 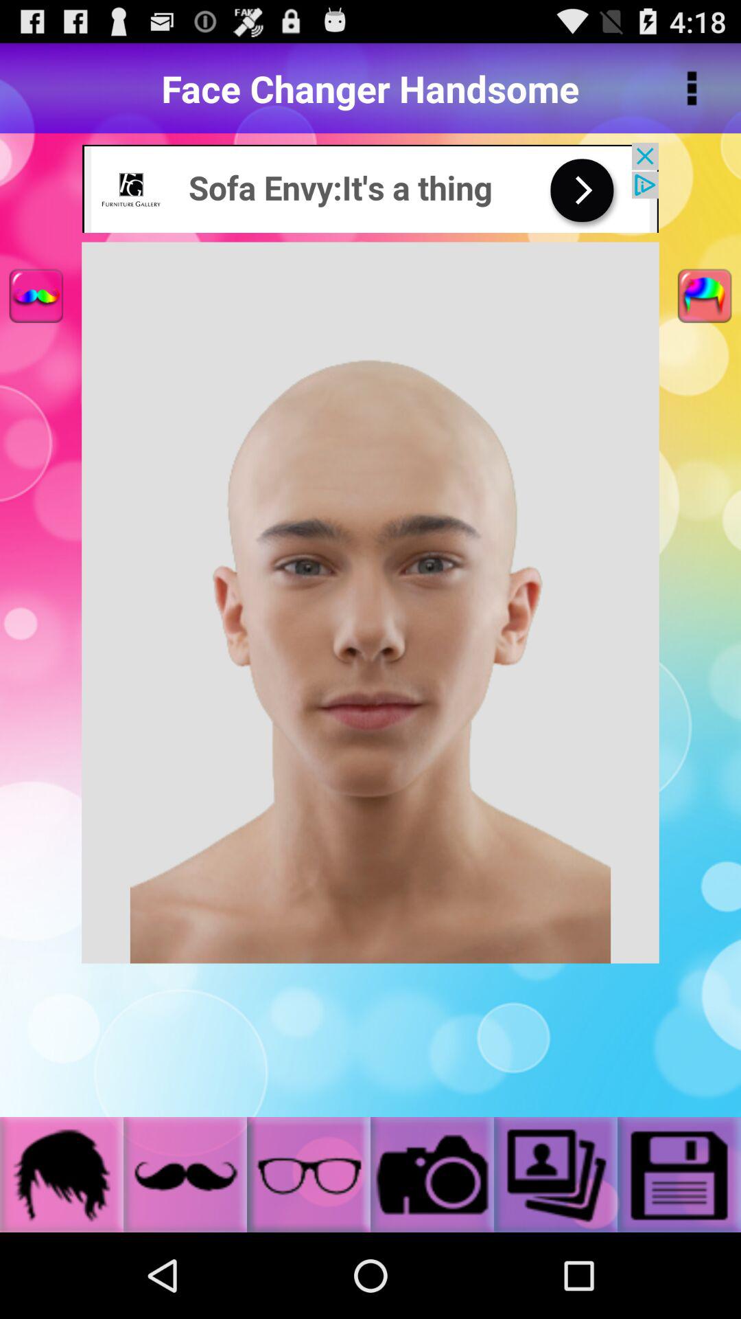 I want to click on select the option, so click(x=556, y=1175).